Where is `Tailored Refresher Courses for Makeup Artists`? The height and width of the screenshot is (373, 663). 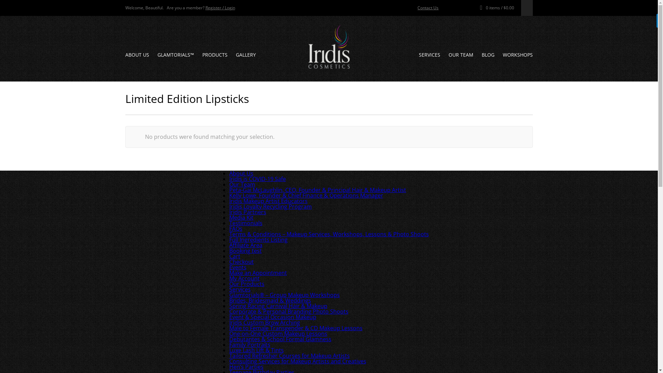 Tailored Refresher Courses for Makeup Artists is located at coordinates (289, 356).